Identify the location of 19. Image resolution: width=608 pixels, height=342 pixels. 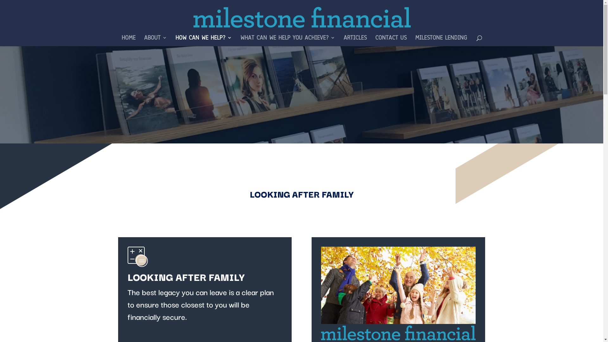
(398, 285).